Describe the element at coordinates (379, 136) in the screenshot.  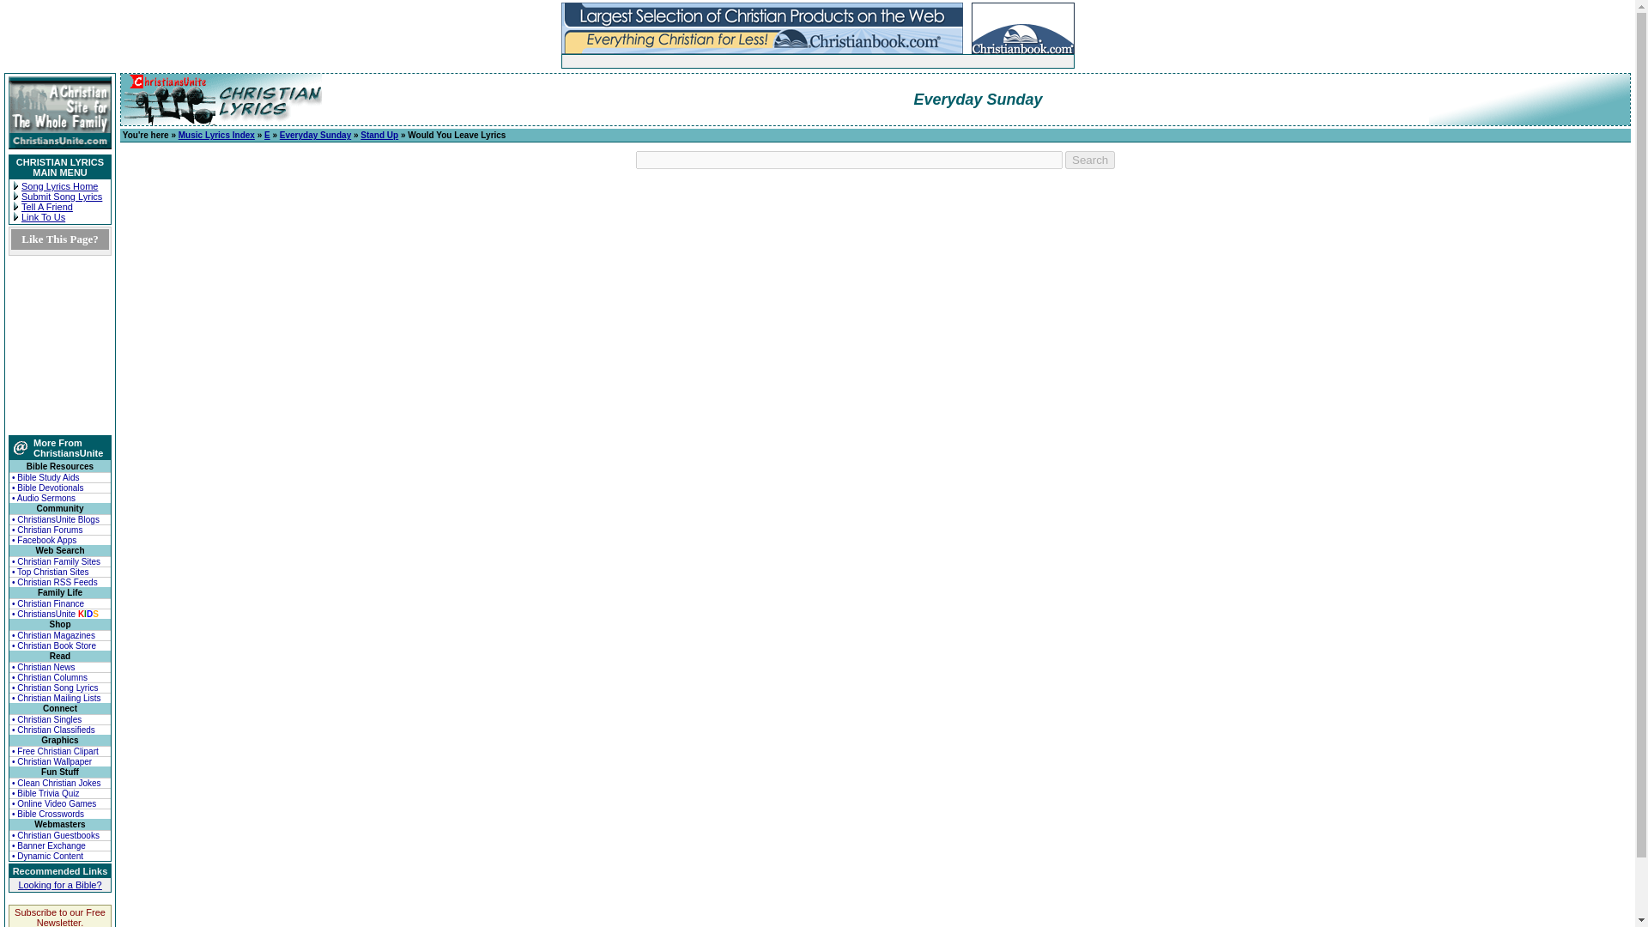
I see `Stand Up` at that location.